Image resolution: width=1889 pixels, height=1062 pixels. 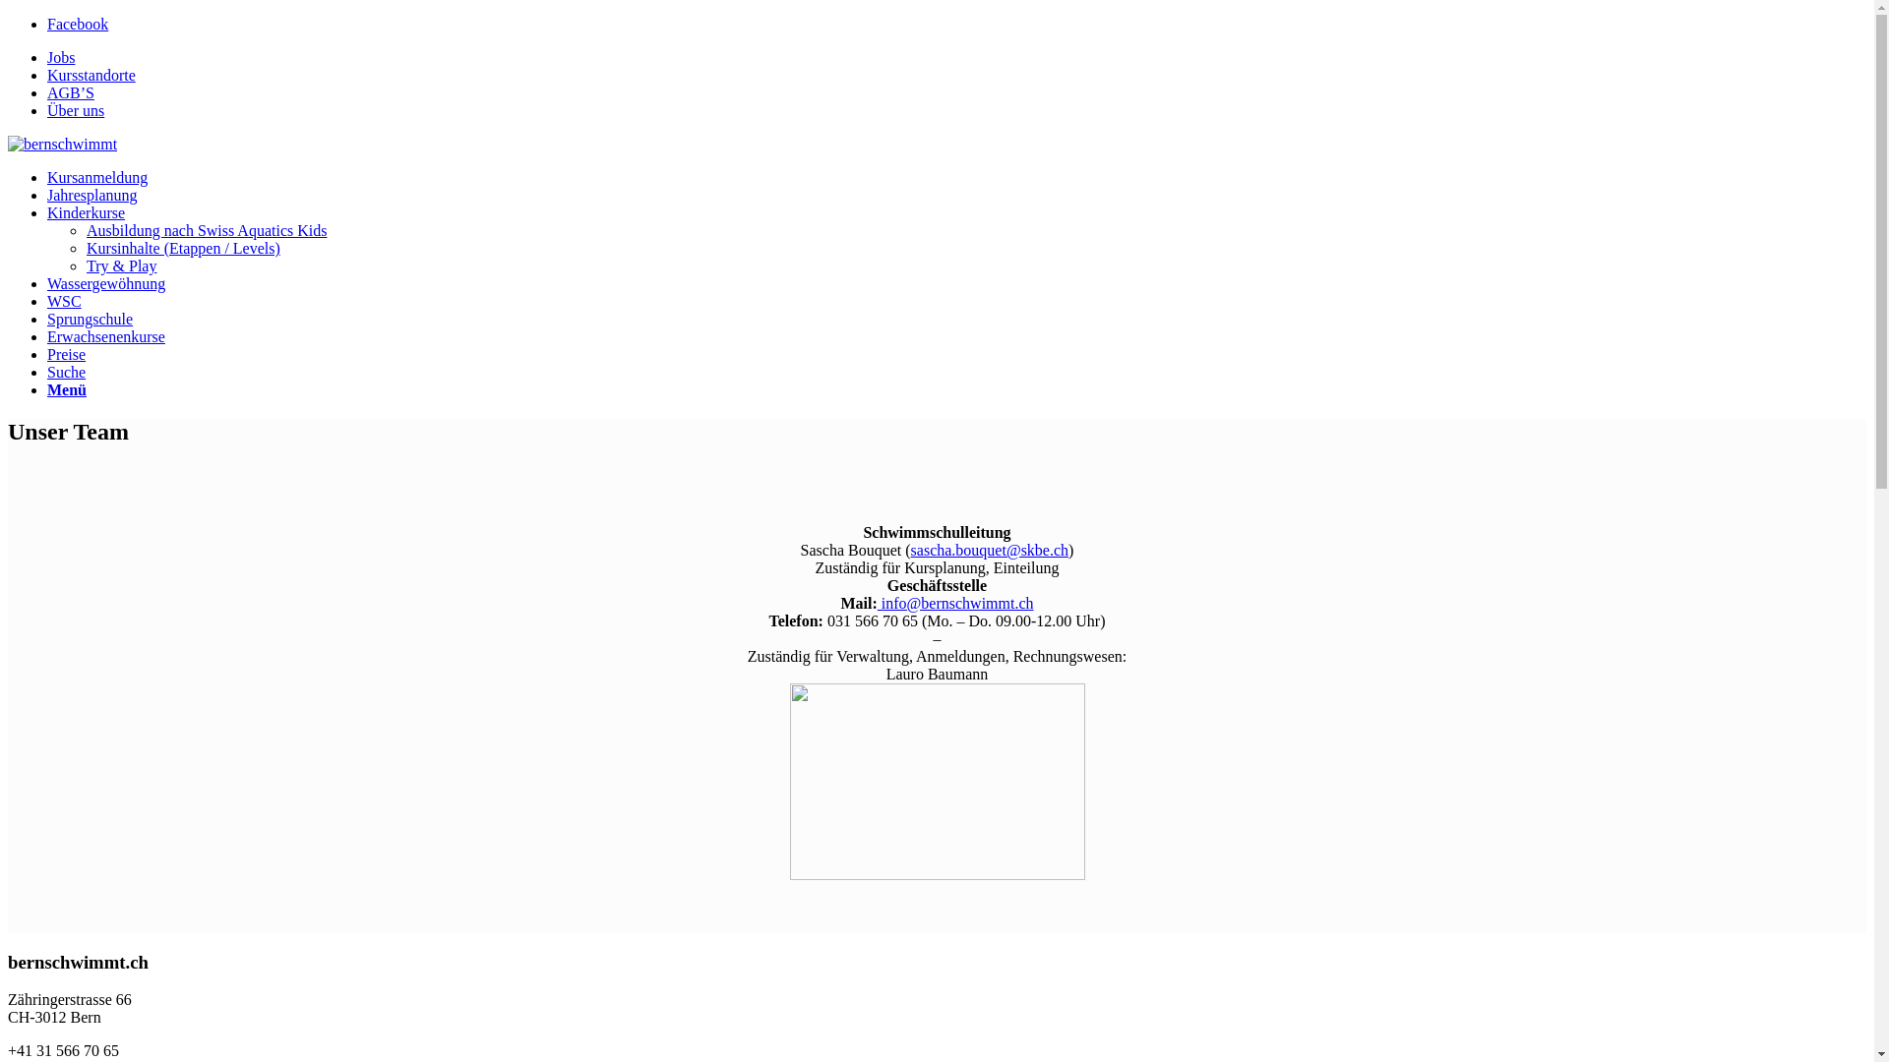 What do you see at coordinates (67, 354) in the screenshot?
I see `Preise` at bounding box center [67, 354].